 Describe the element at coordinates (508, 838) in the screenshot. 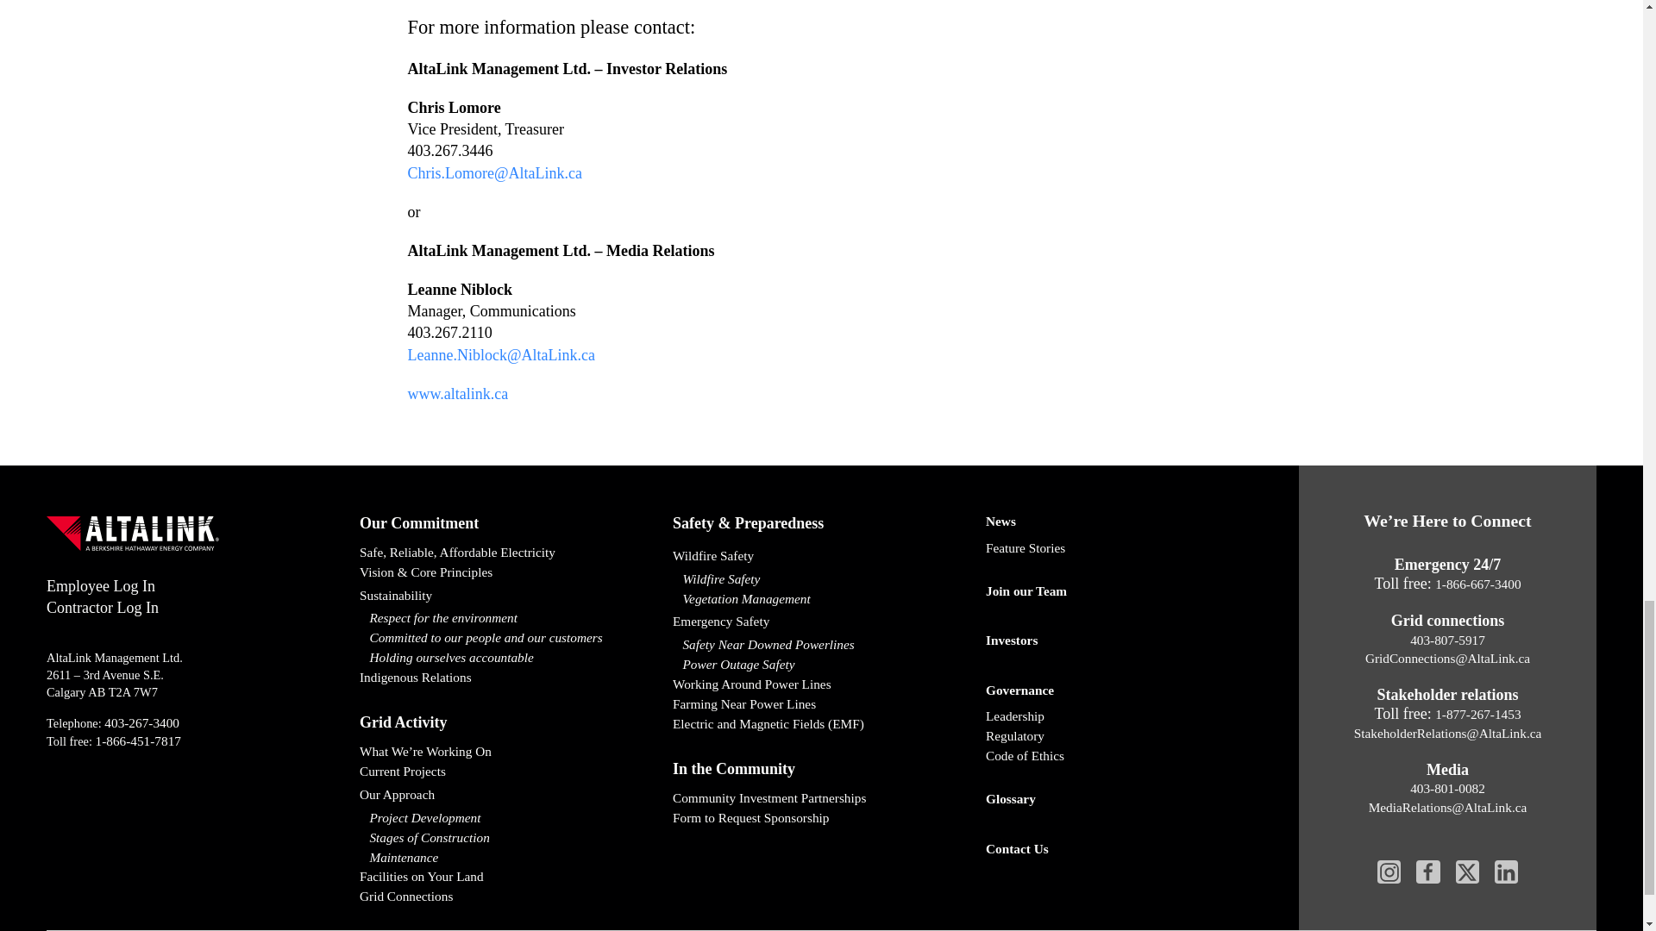

I see `Stages of Construction` at that location.